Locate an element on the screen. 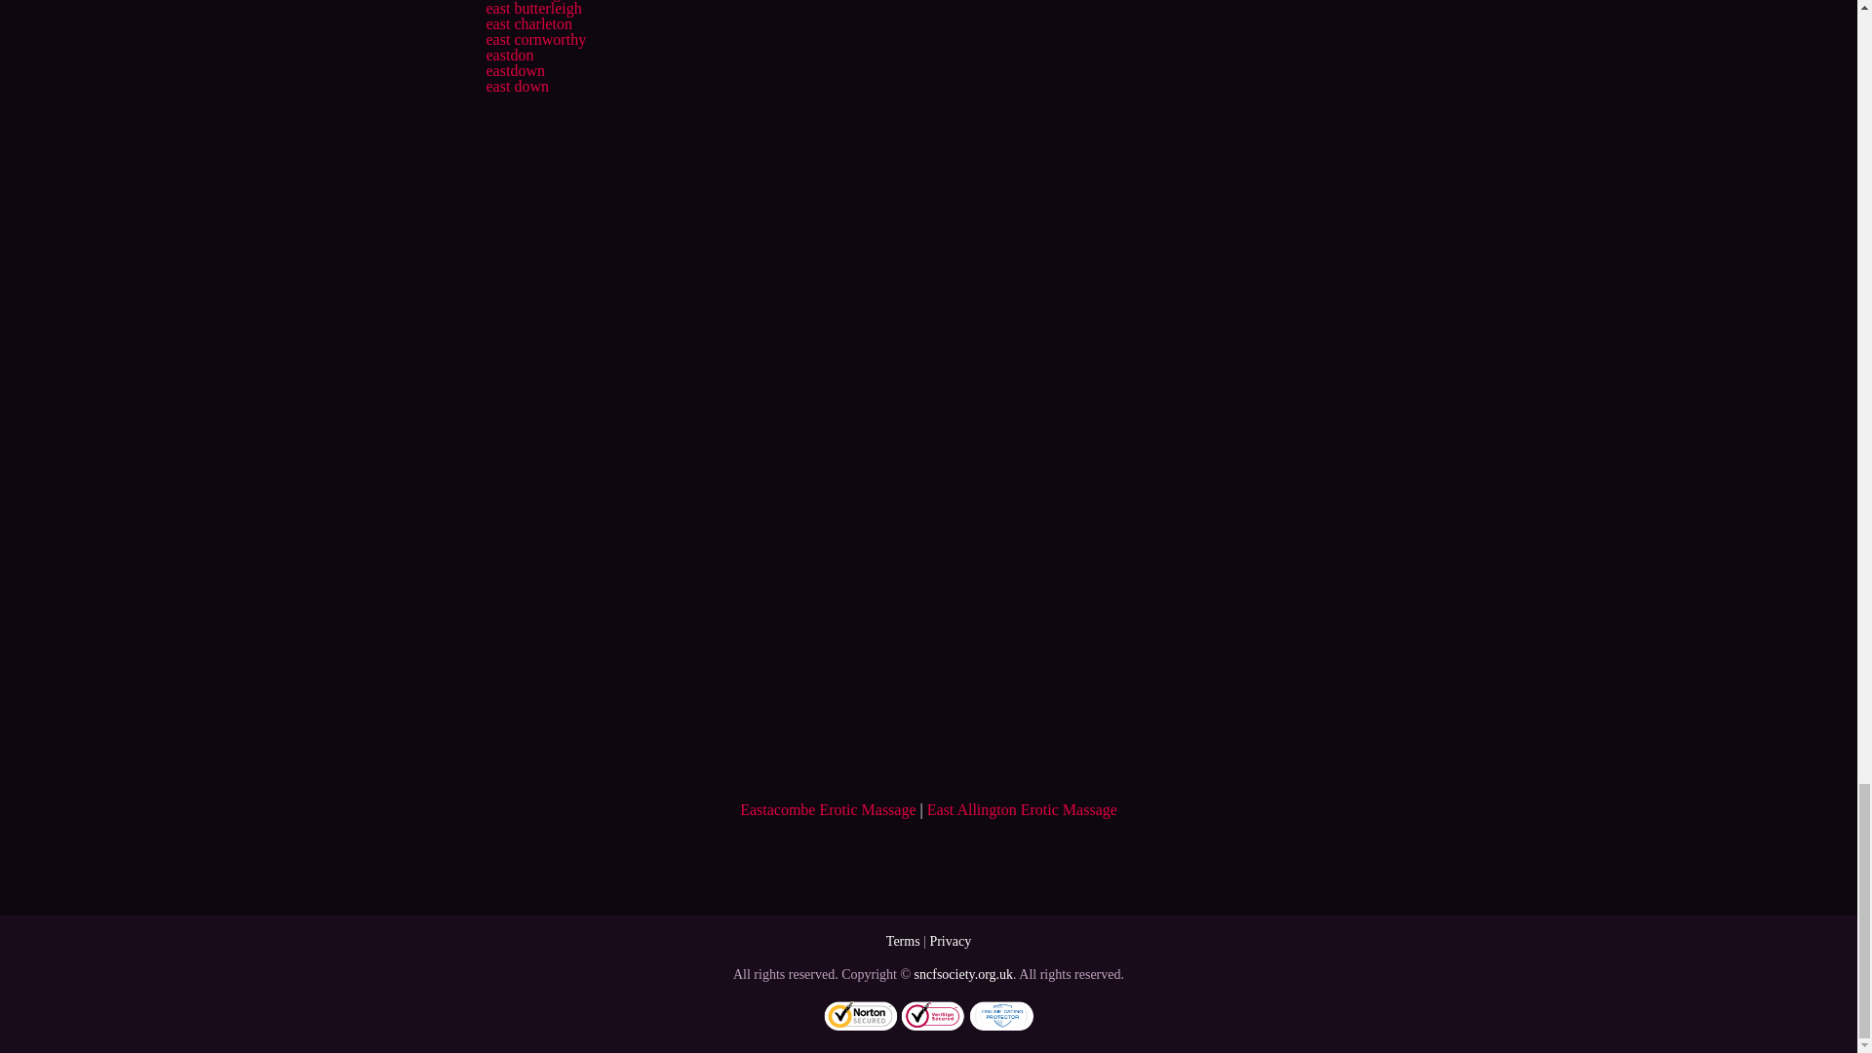 The height and width of the screenshot is (1053, 1872). east cornworthy is located at coordinates (534, 39).